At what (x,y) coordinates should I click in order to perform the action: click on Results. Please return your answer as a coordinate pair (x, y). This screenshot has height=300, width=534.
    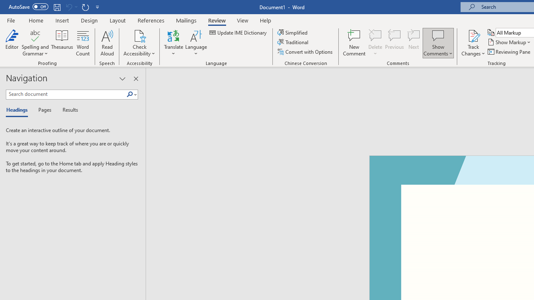
    Looking at the image, I should click on (68, 110).